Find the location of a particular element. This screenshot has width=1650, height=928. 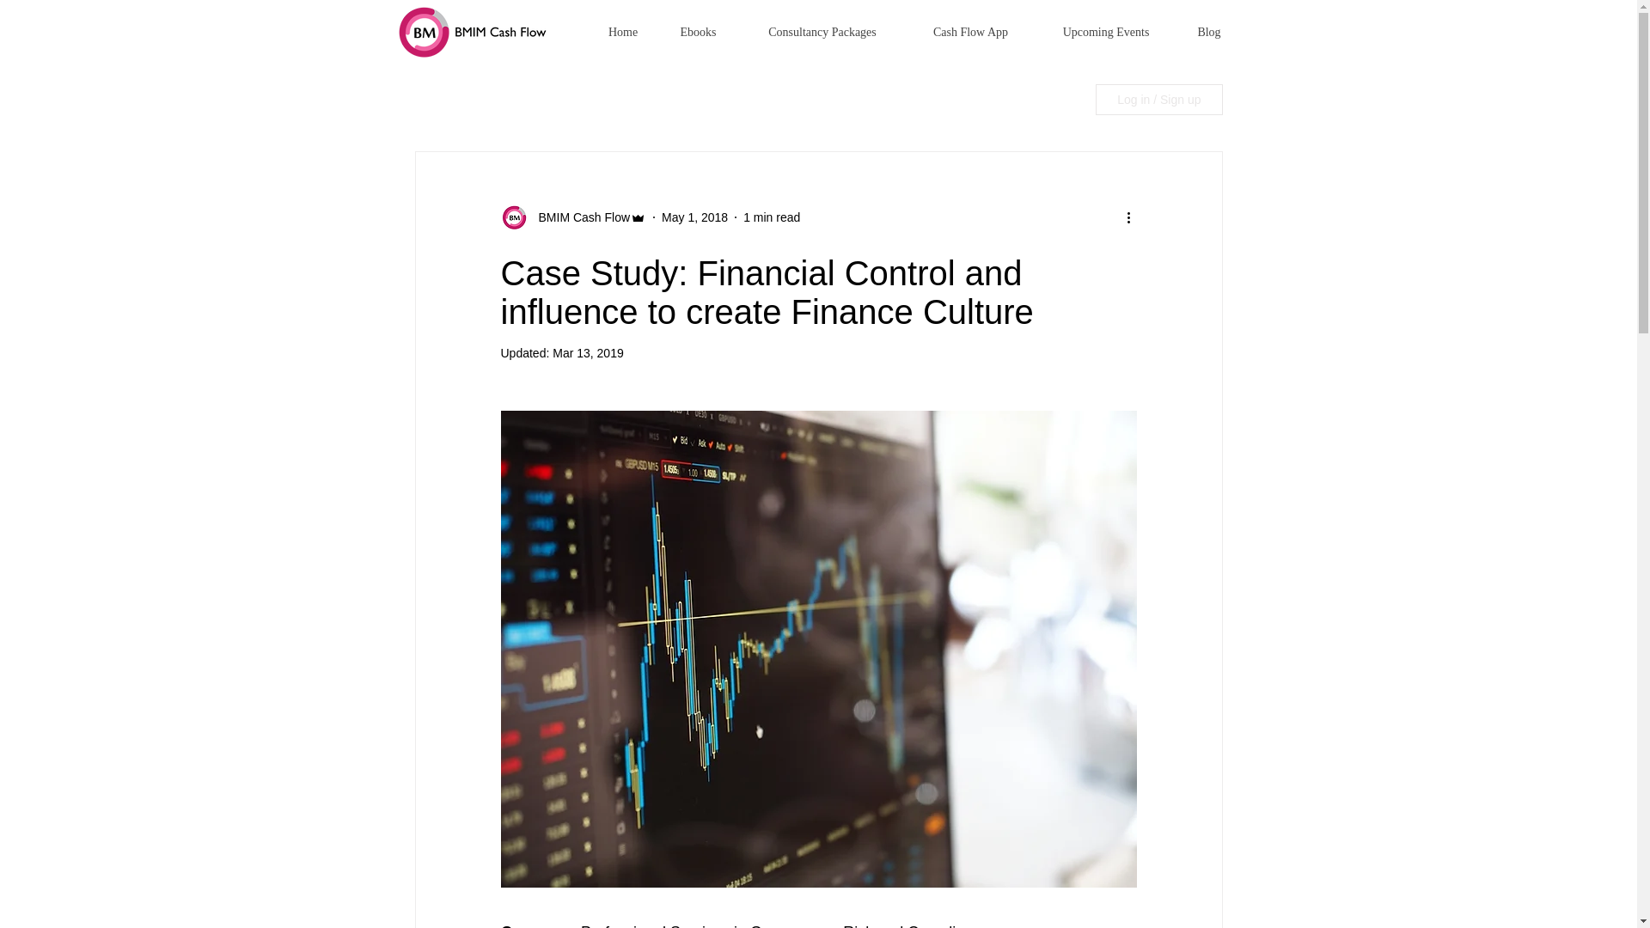

Cash Flow App is located at coordinates (971, 31).